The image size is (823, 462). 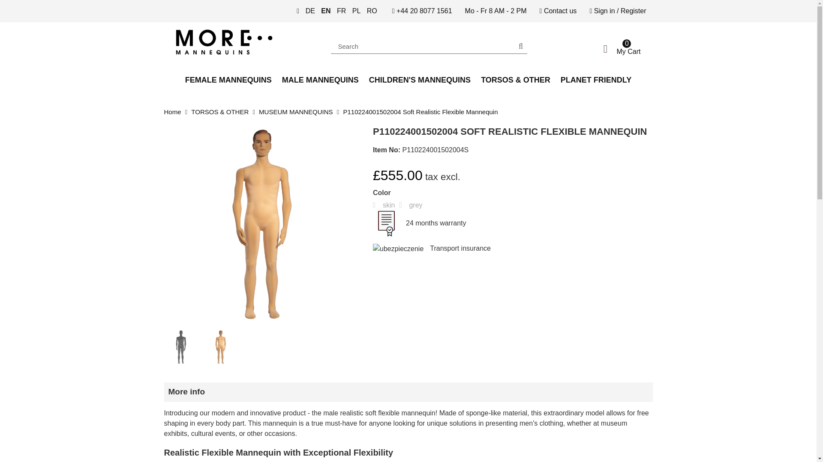 What do you see at coordinates (617, 11) in the screenshot?
I see `Log in to your customer account` at bounding box center [617, 11].